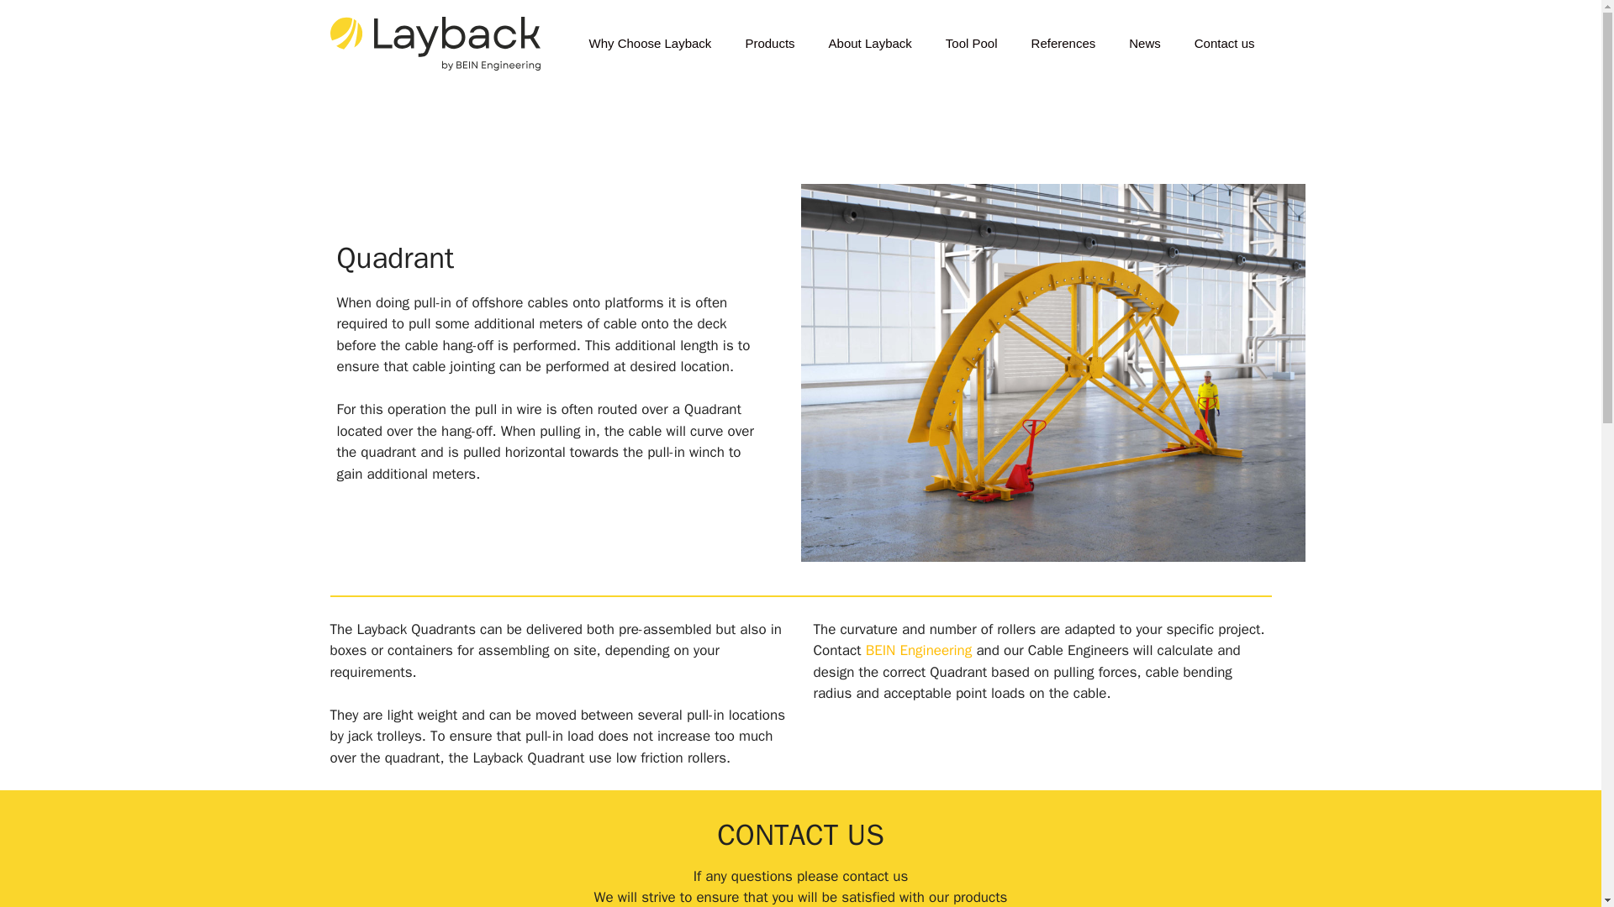  What do you see at coordinates (1145, 44) in the screenshot?
I see `News` at bounding box center [1145, 44].